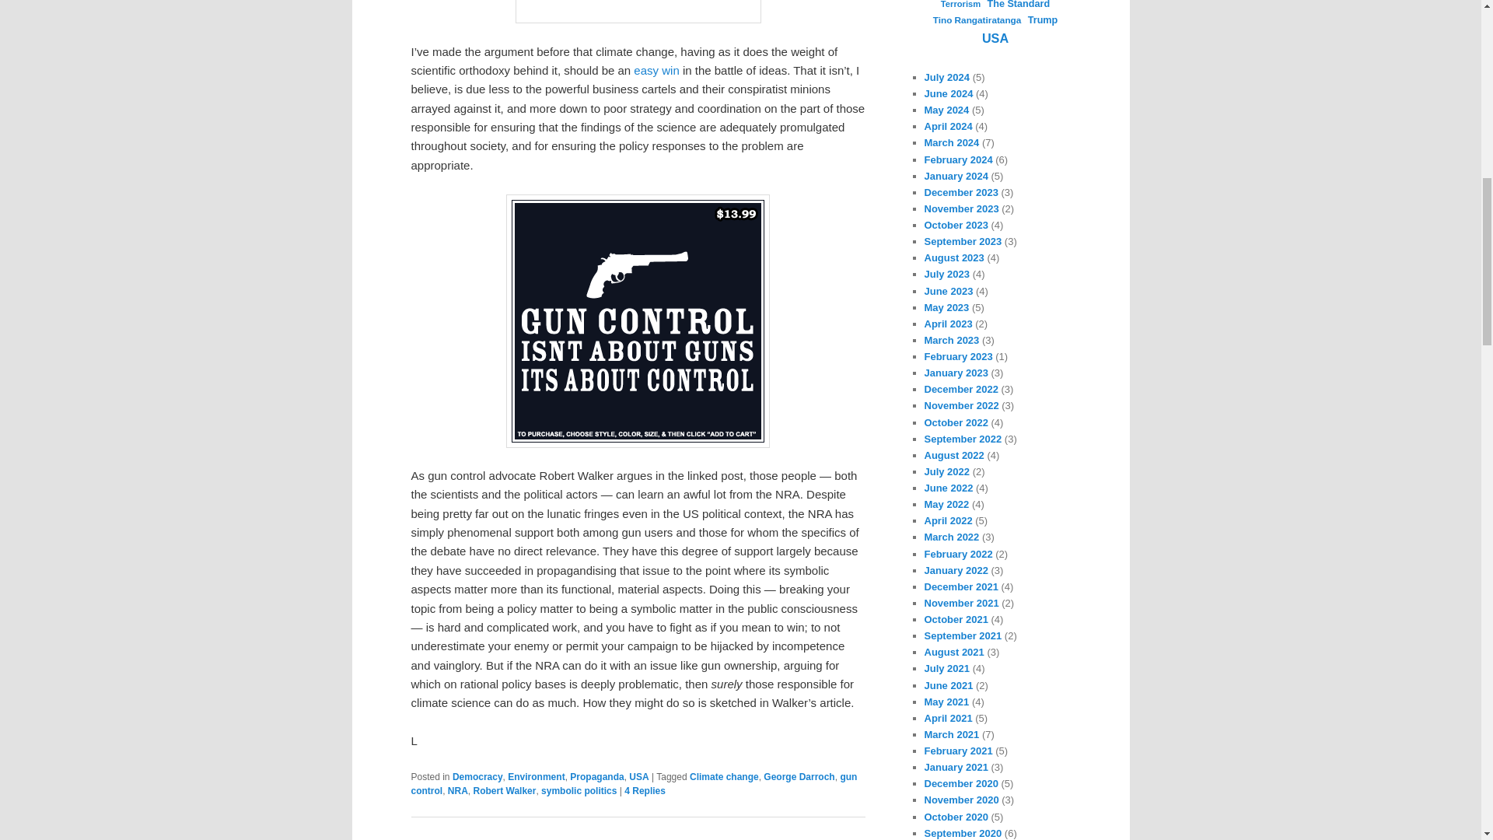 The height and width of the screenshot is (840, 1493). Describe the element at coordinates (799, 776) in the screenshot. I see `George Darroch` at that location.